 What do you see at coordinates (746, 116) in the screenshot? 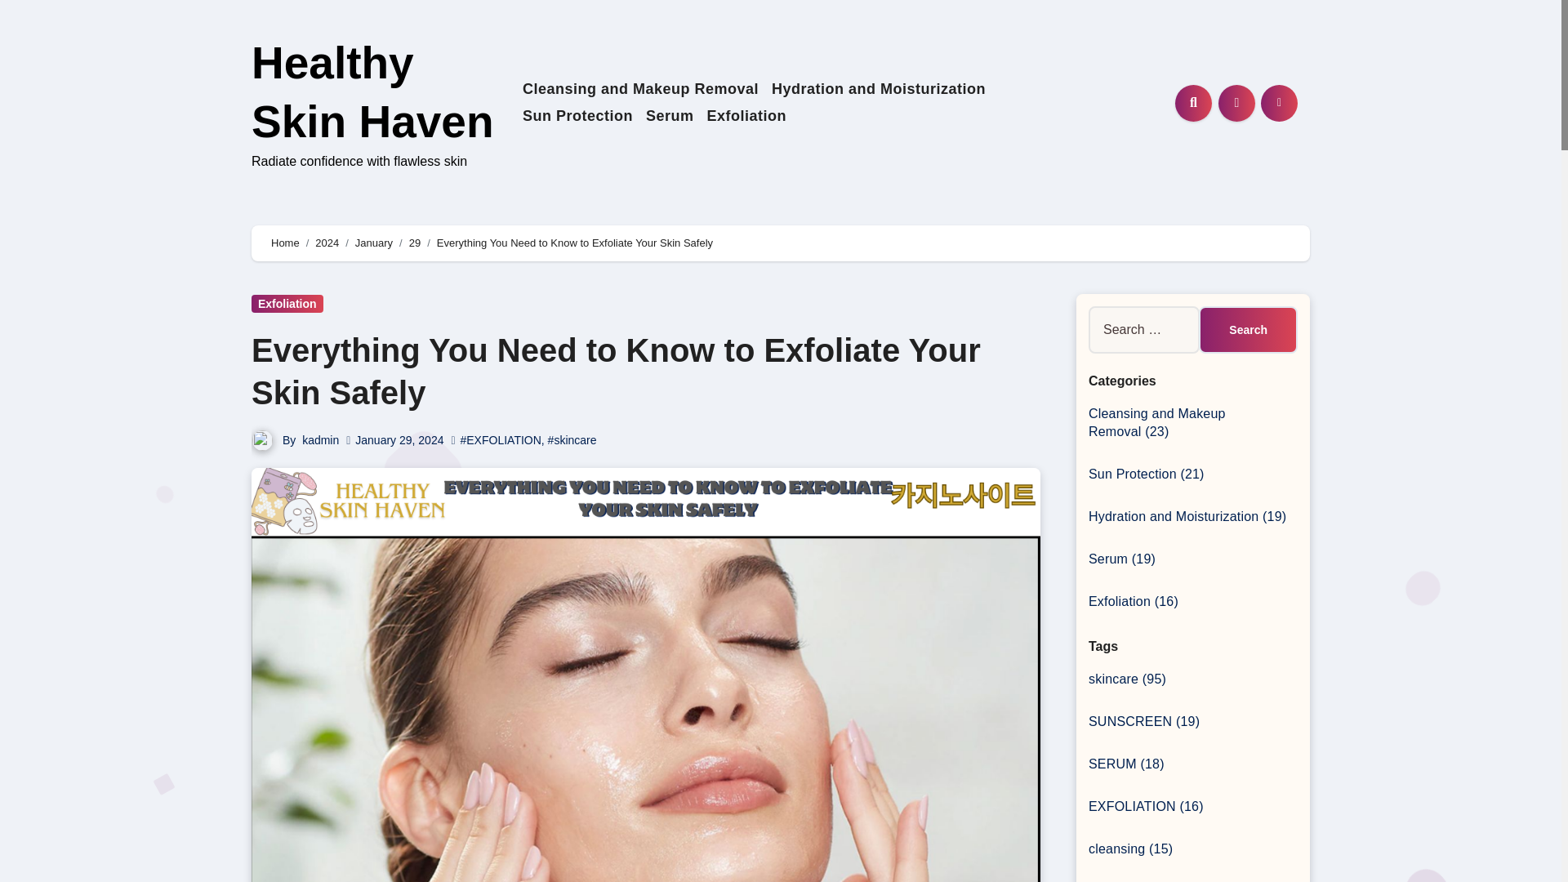
I see `Exfoliation` at bounding box center [746, 116].